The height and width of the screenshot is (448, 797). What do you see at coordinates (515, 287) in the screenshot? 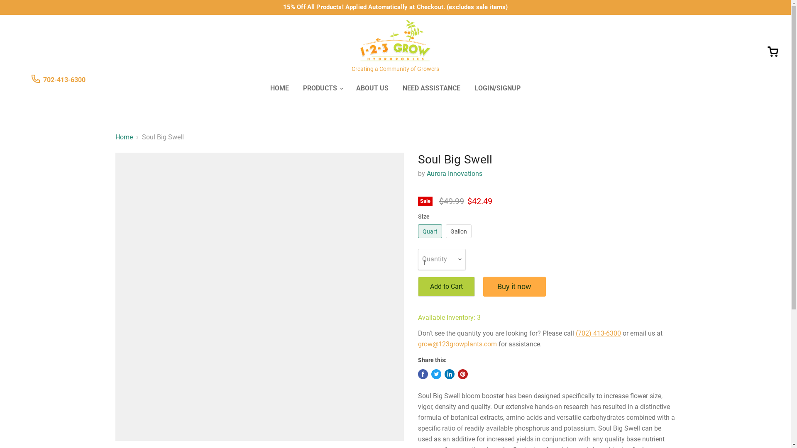
I see `Buy it now` at bounding box center [515, 287].